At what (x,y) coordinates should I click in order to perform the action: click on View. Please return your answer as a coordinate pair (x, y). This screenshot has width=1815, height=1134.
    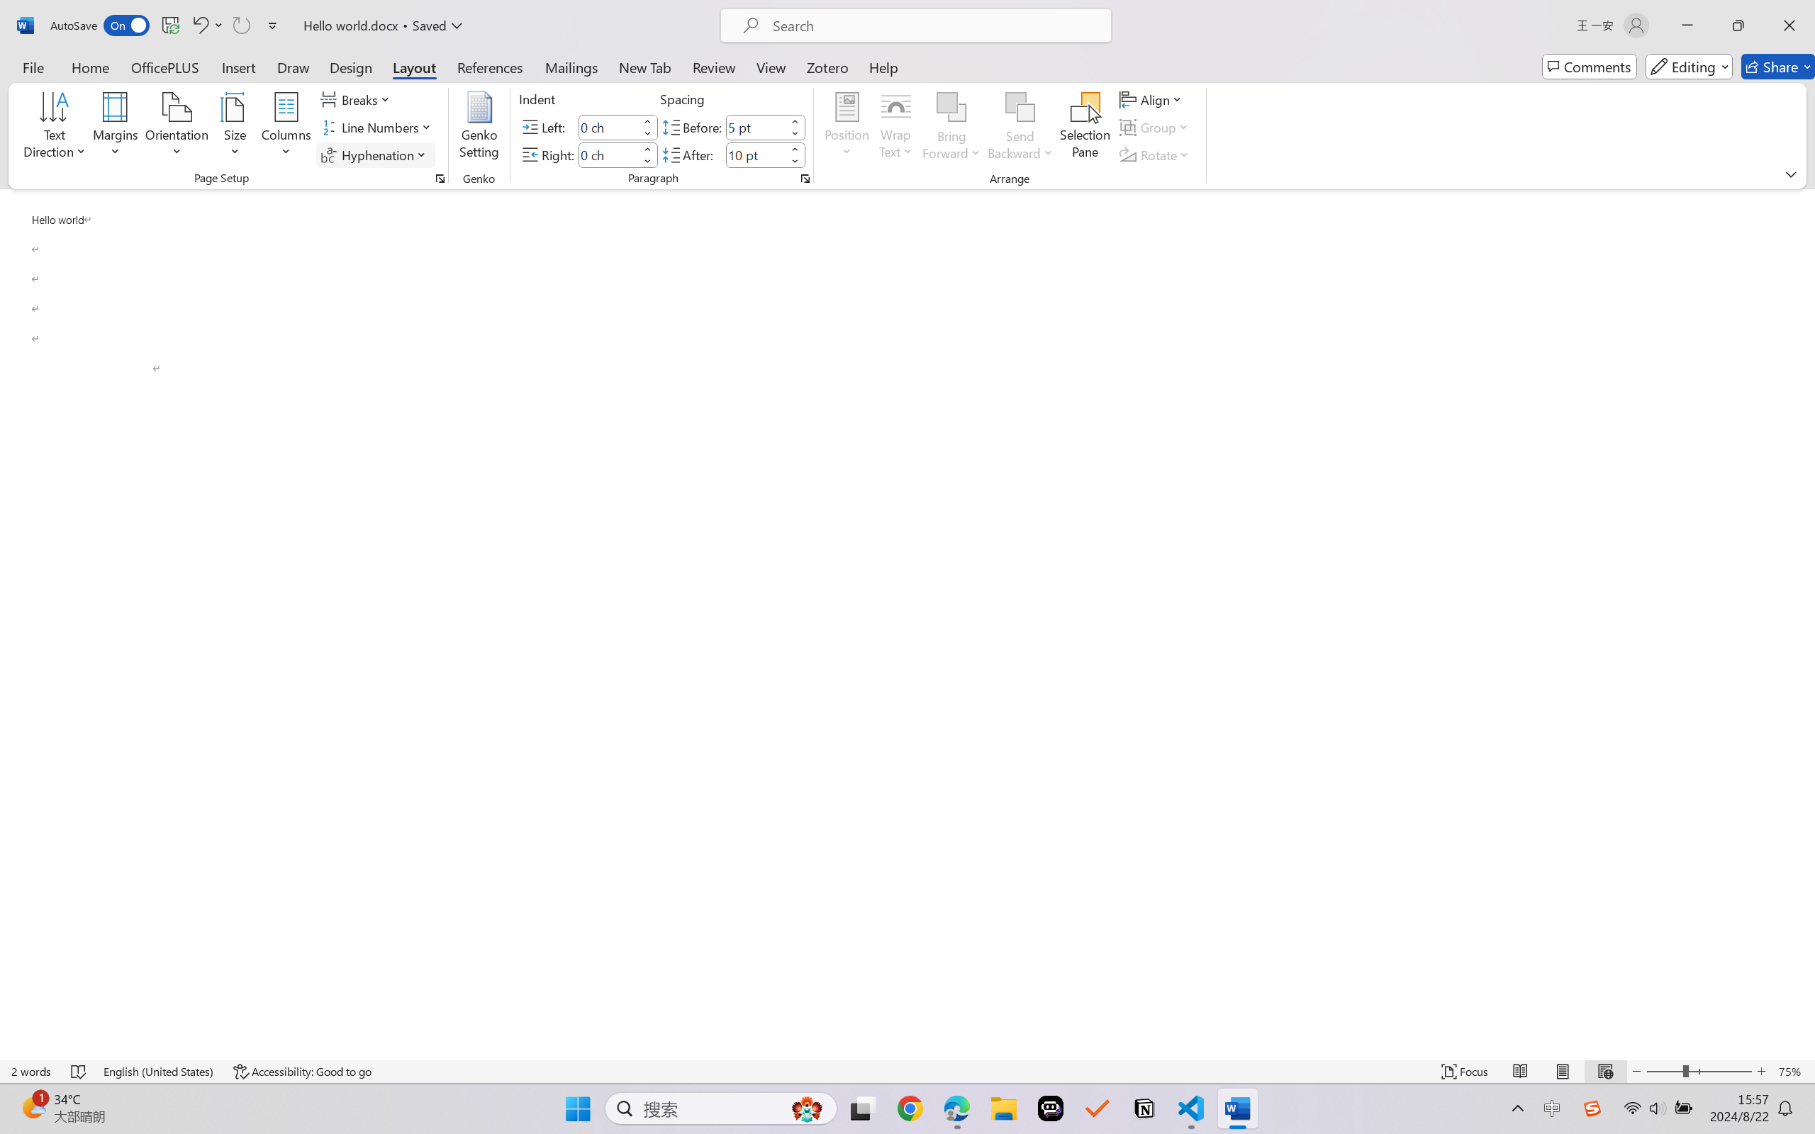
    Looking at the image, I should click on (771, 67).